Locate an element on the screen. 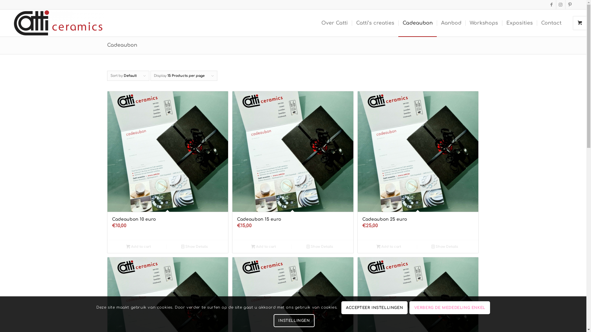 Image resolution: width=591 pixels, height=332 pixels. Over Catti is located at coordinates (335, 23).